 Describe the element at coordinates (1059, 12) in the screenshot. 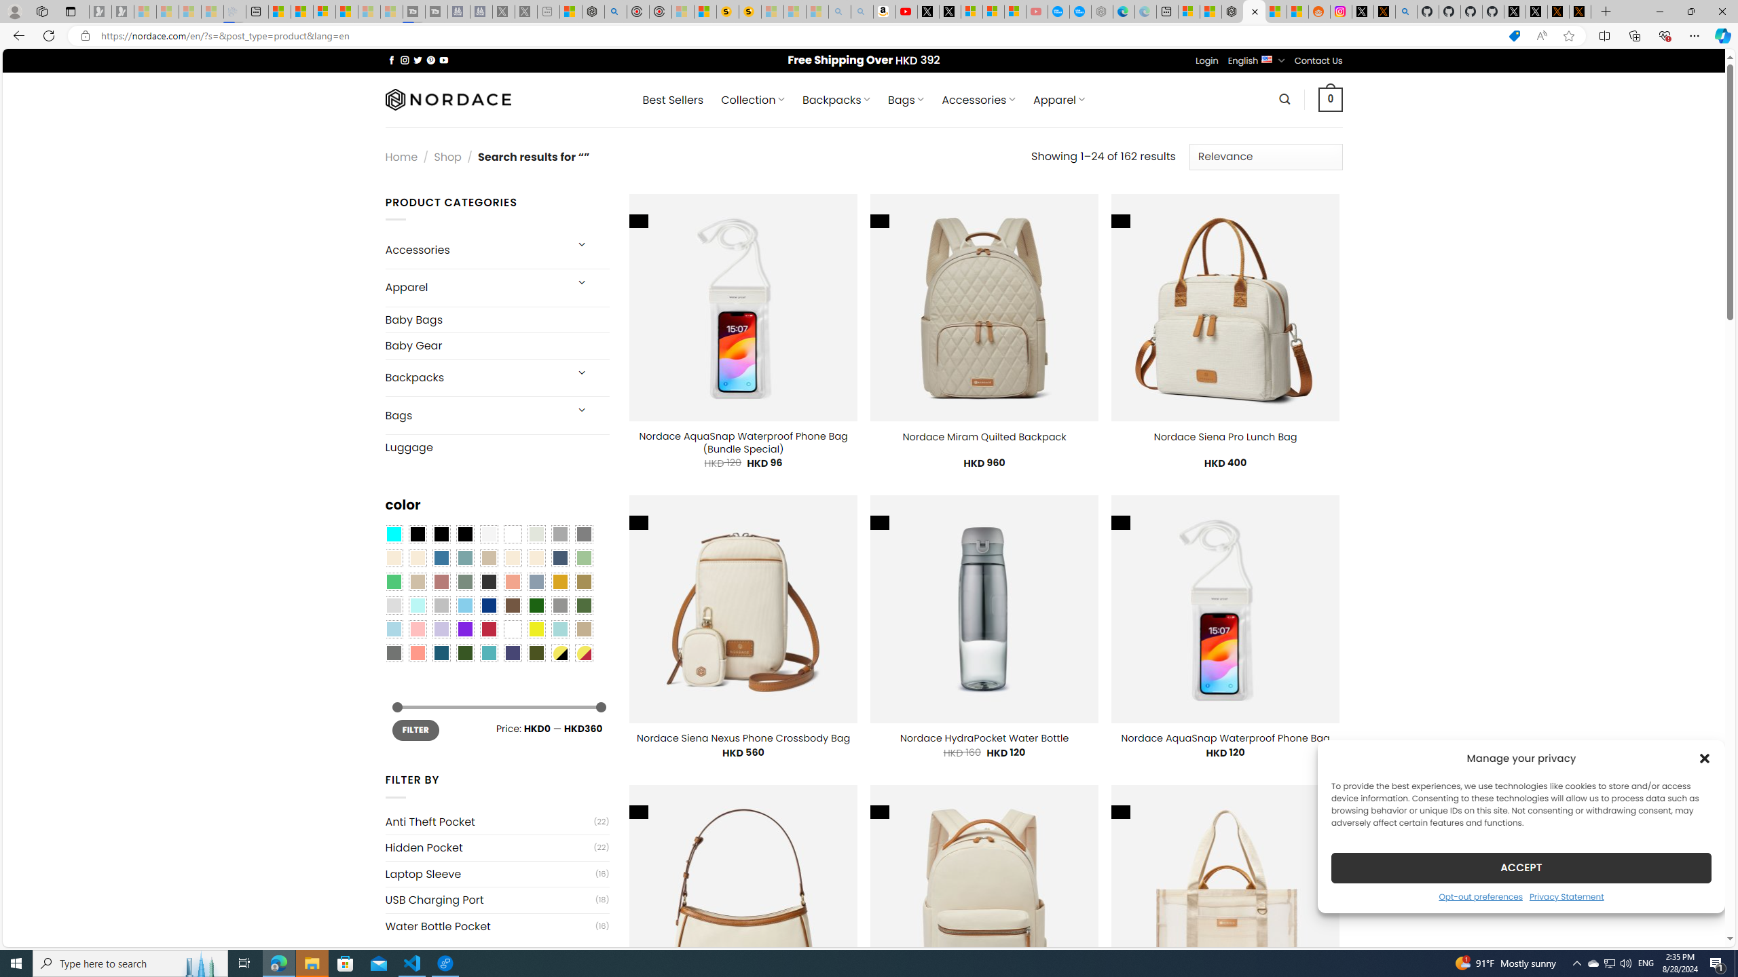

I see `Opinion: Op-Ed and Commentary - USA TODAY` at that location.